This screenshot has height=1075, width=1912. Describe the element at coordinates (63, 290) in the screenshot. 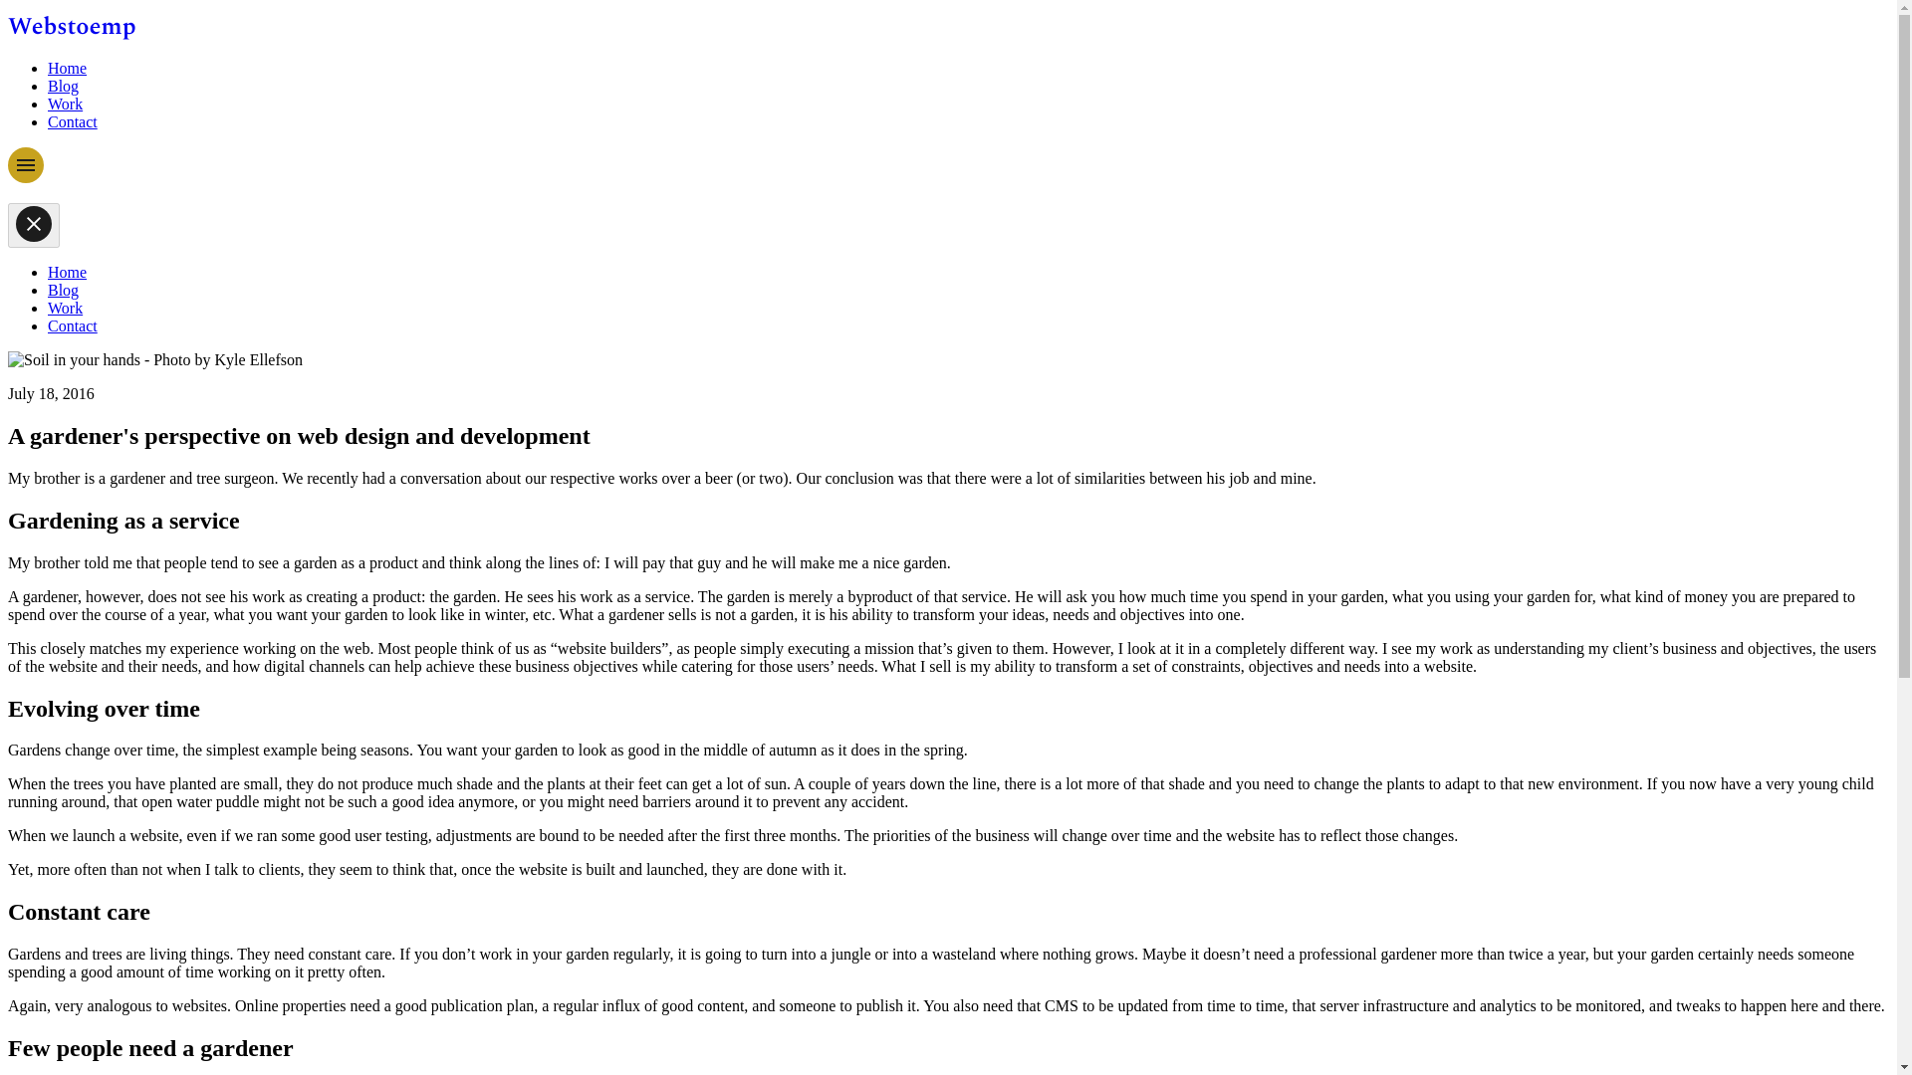

I see `Blog` at that location.